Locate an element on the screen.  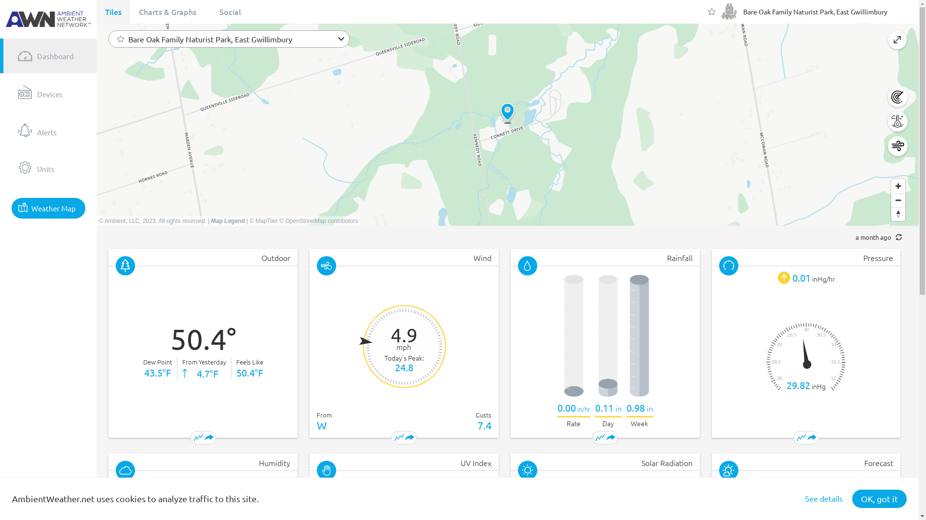
Jump to graph is located at coordinates (199, 438).